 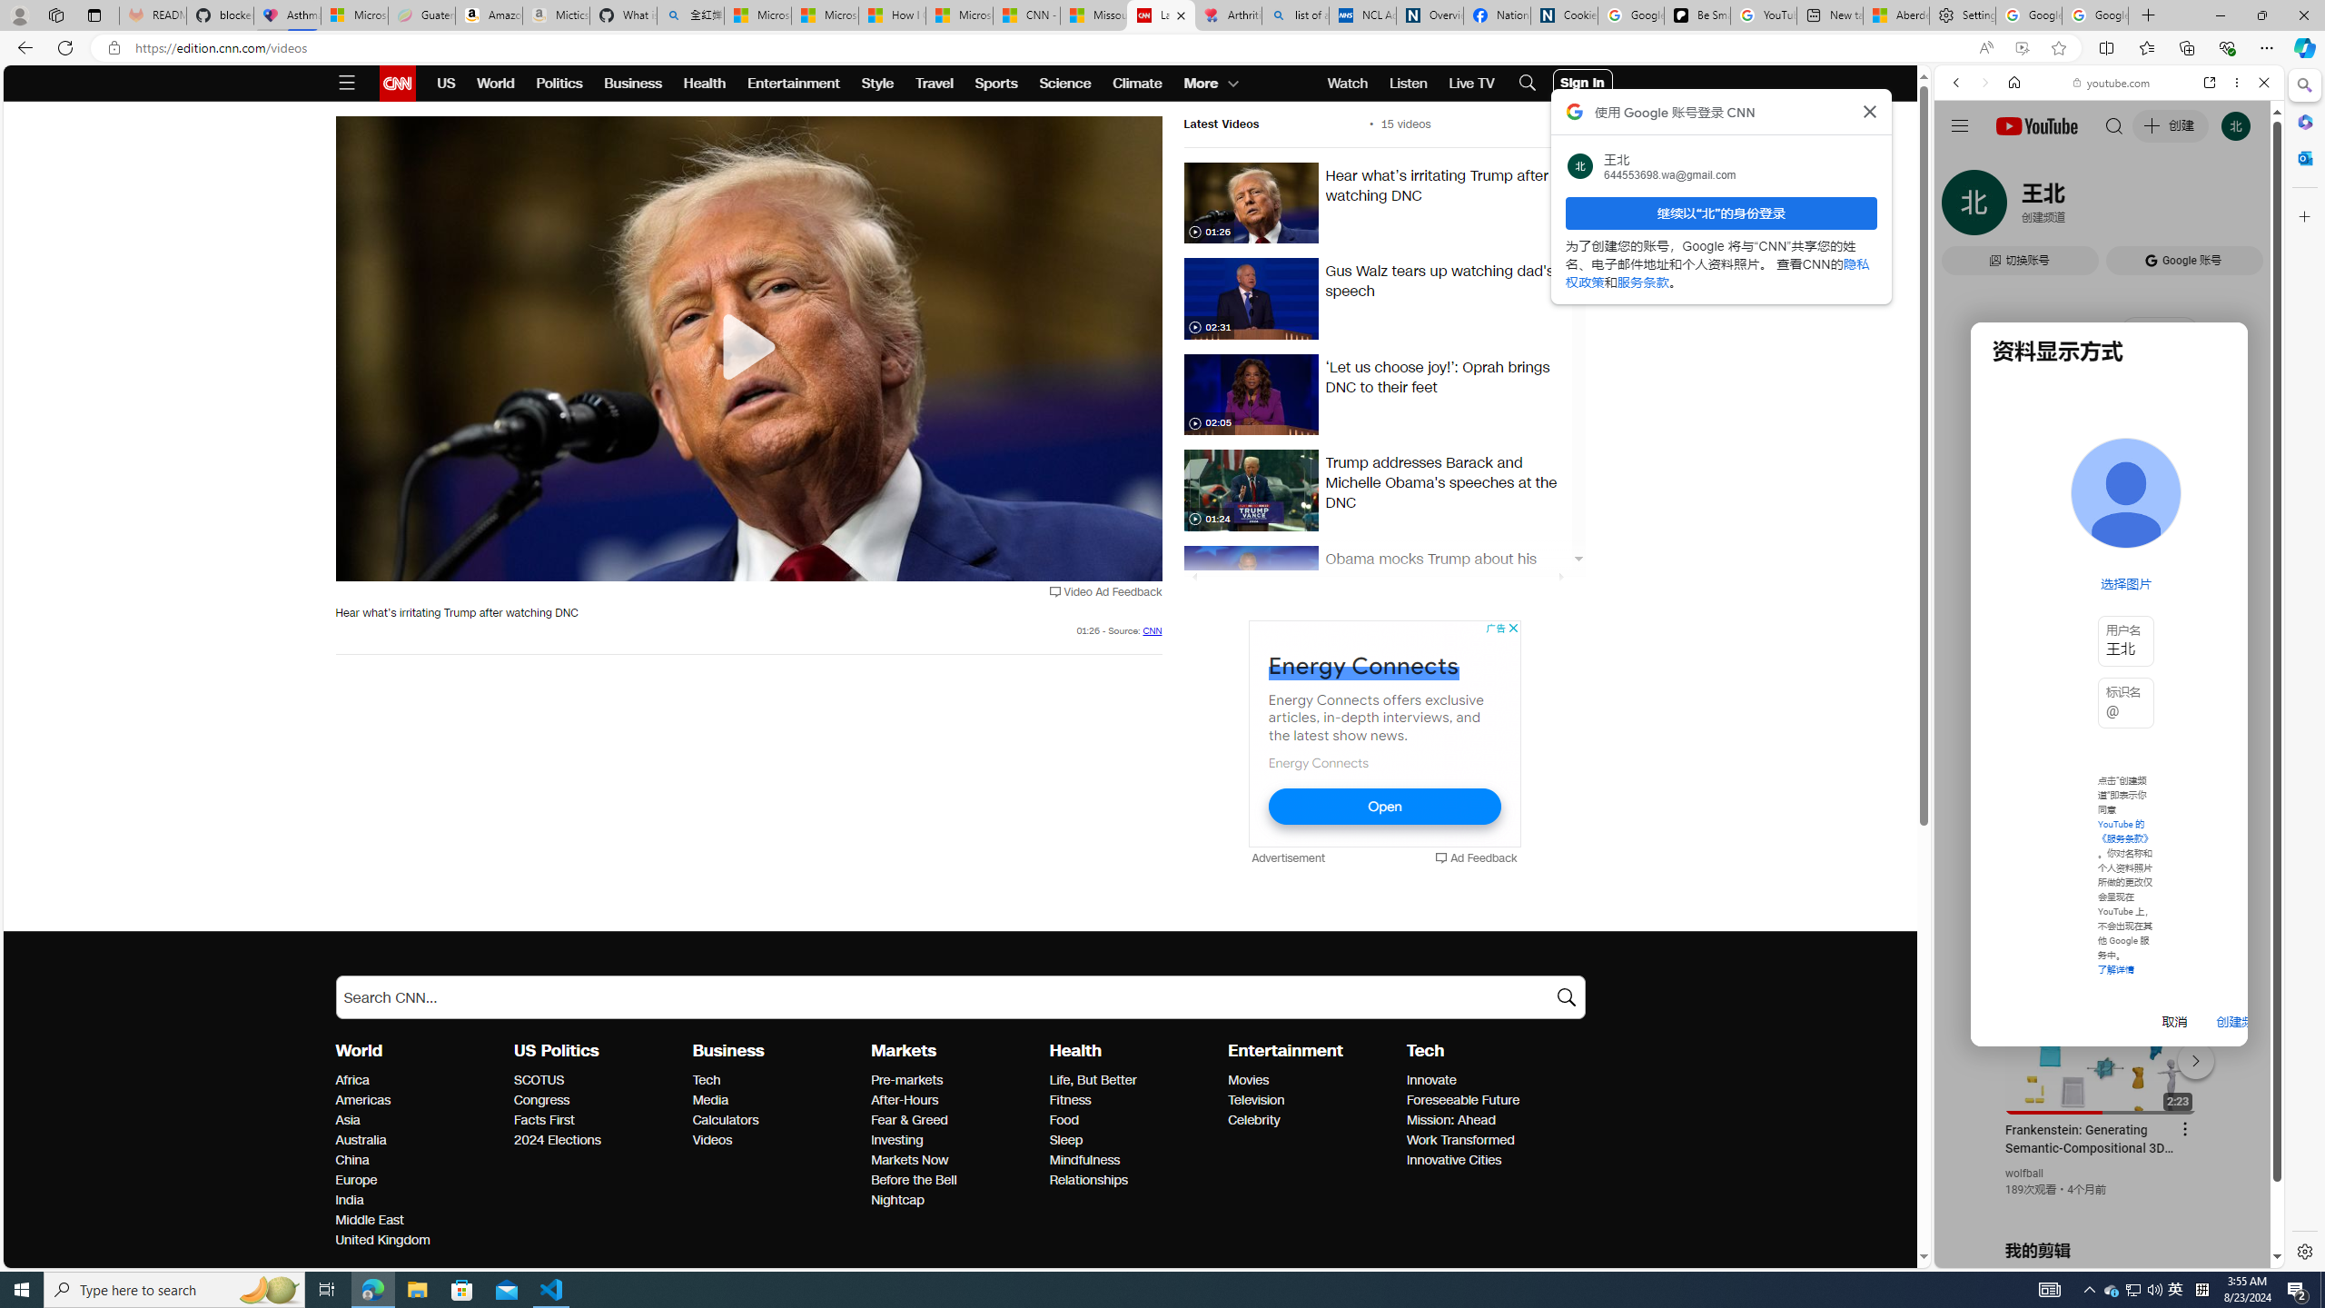 What do you see at coordinates (346, 84) in the screenshot?
I see `Open Menu Icon` at bounding box center [346, 84].